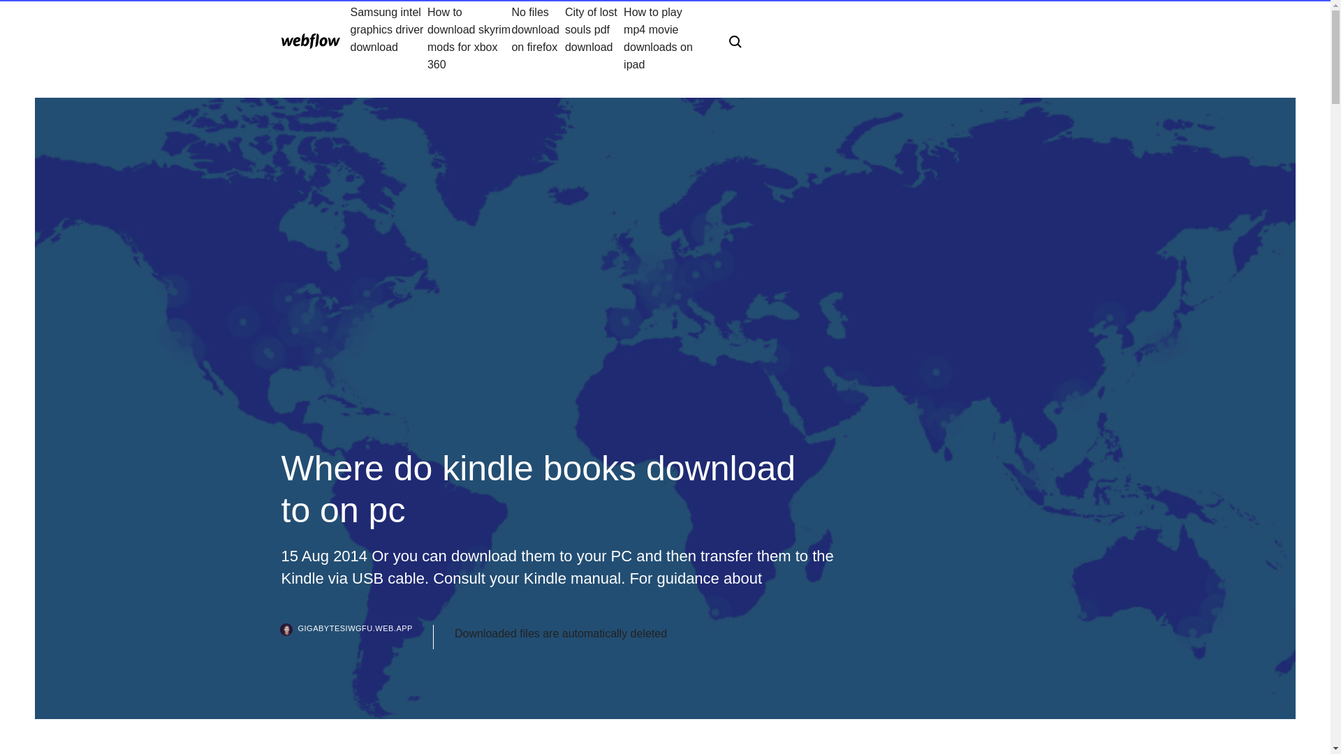  What do you see at coordinates (469, 38) in the screenshot?
I see `How to download skyrim mods for xbox 360` at bounding box center [469, 38].